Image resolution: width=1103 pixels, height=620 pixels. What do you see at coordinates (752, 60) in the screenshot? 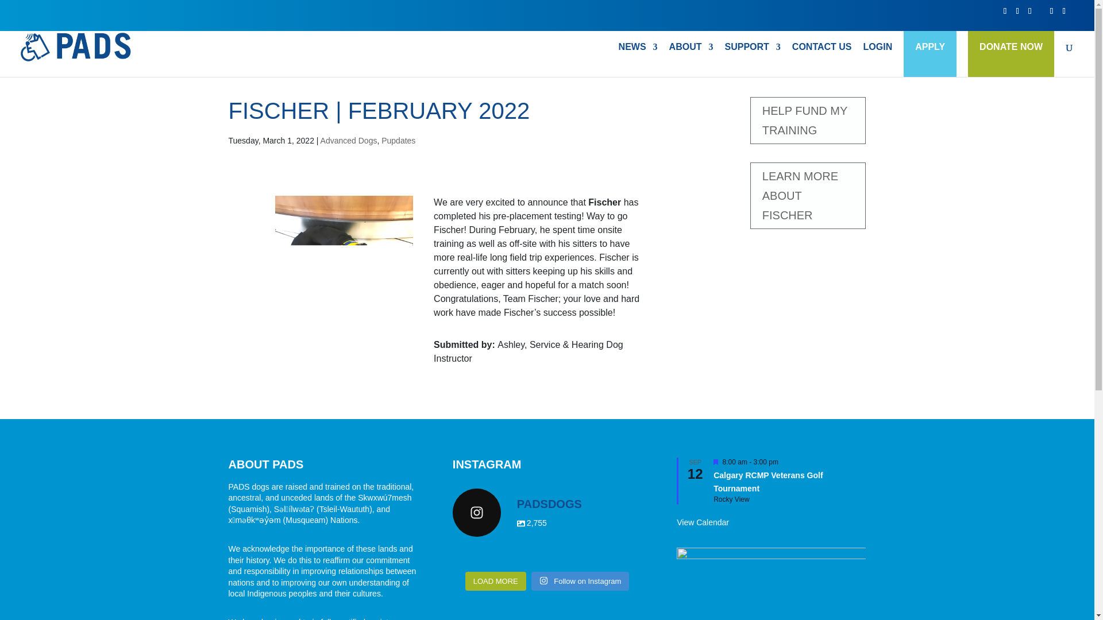
I see `Advanced Dogs` at bounding box center [752, 60].